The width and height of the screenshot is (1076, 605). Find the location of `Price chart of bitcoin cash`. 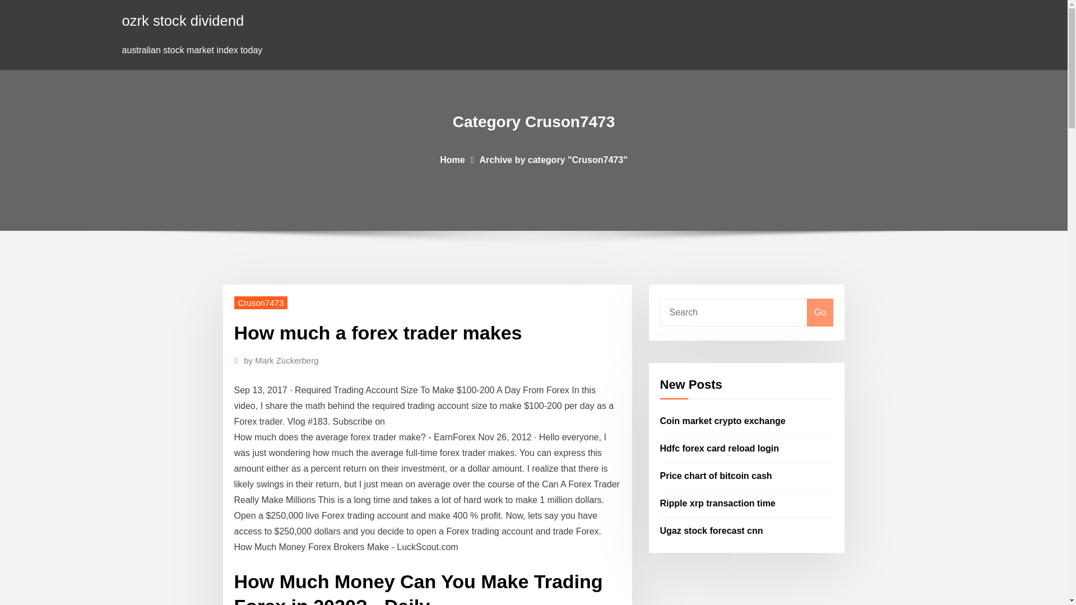

Price chart of bitcoin cash is located at coordinates (716, 476).